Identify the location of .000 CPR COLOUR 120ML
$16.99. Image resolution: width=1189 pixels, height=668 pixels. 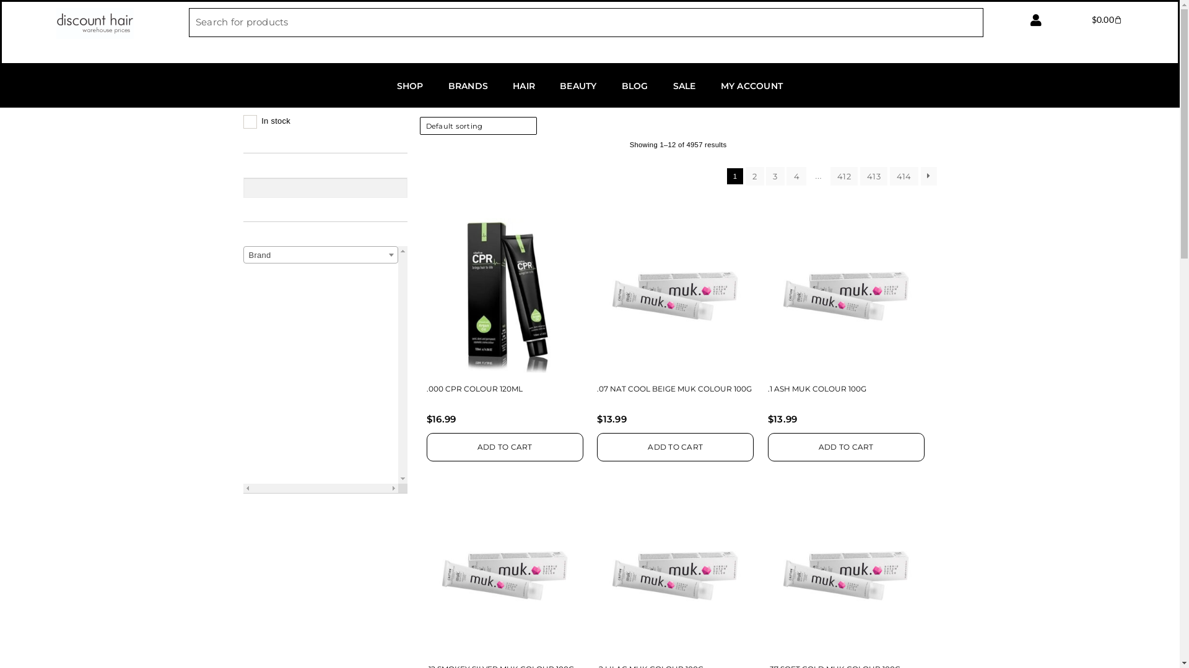
(505, 326).